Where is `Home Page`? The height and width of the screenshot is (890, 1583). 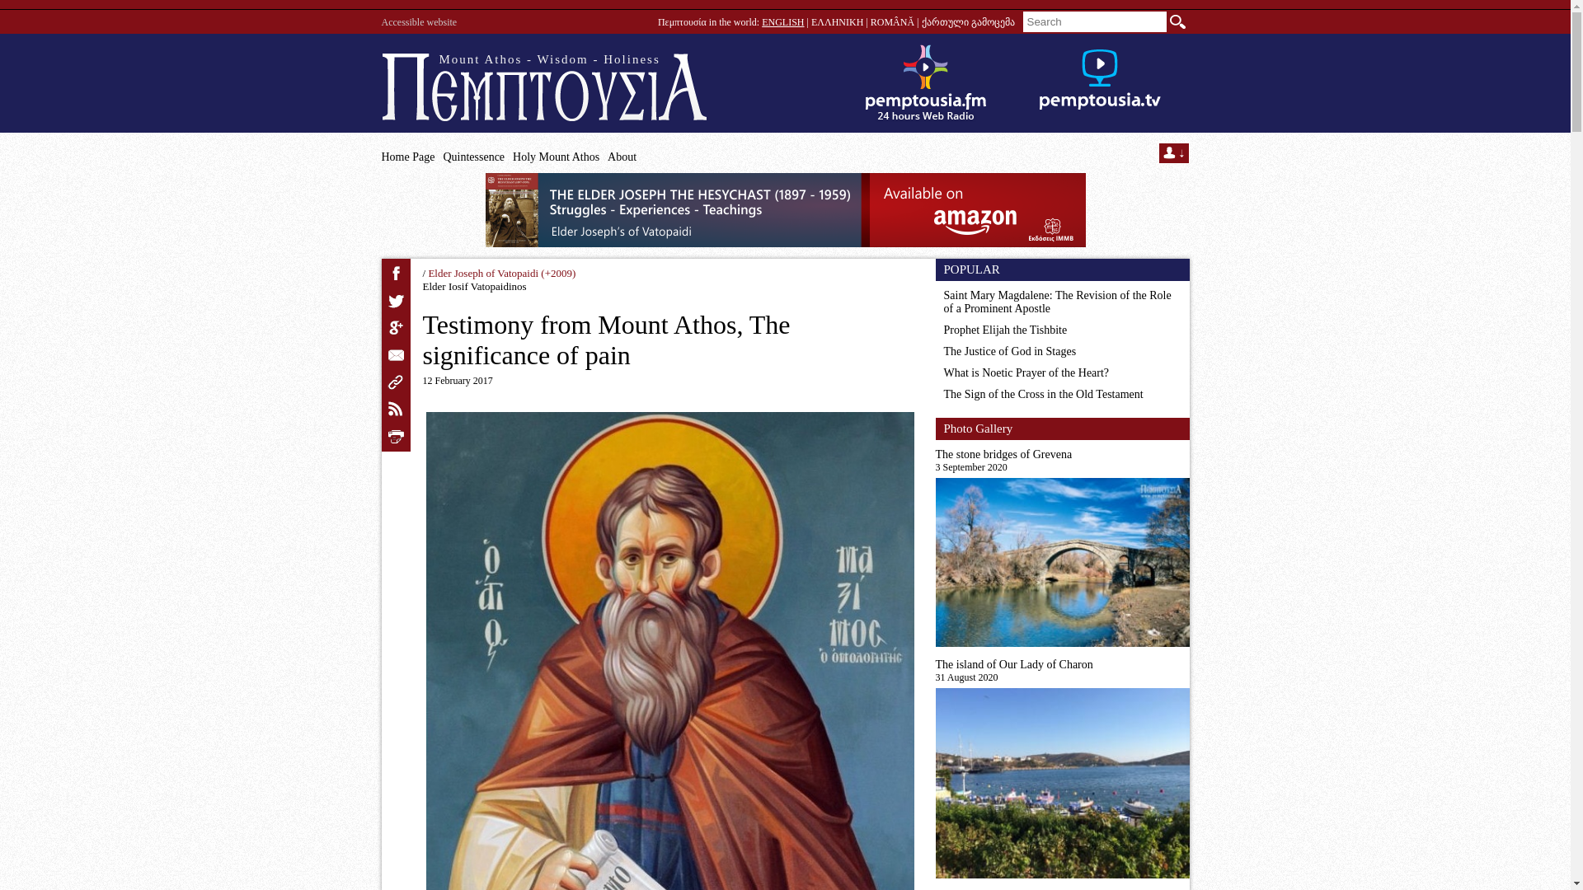
Home Page is located at coordinates (543, 87).